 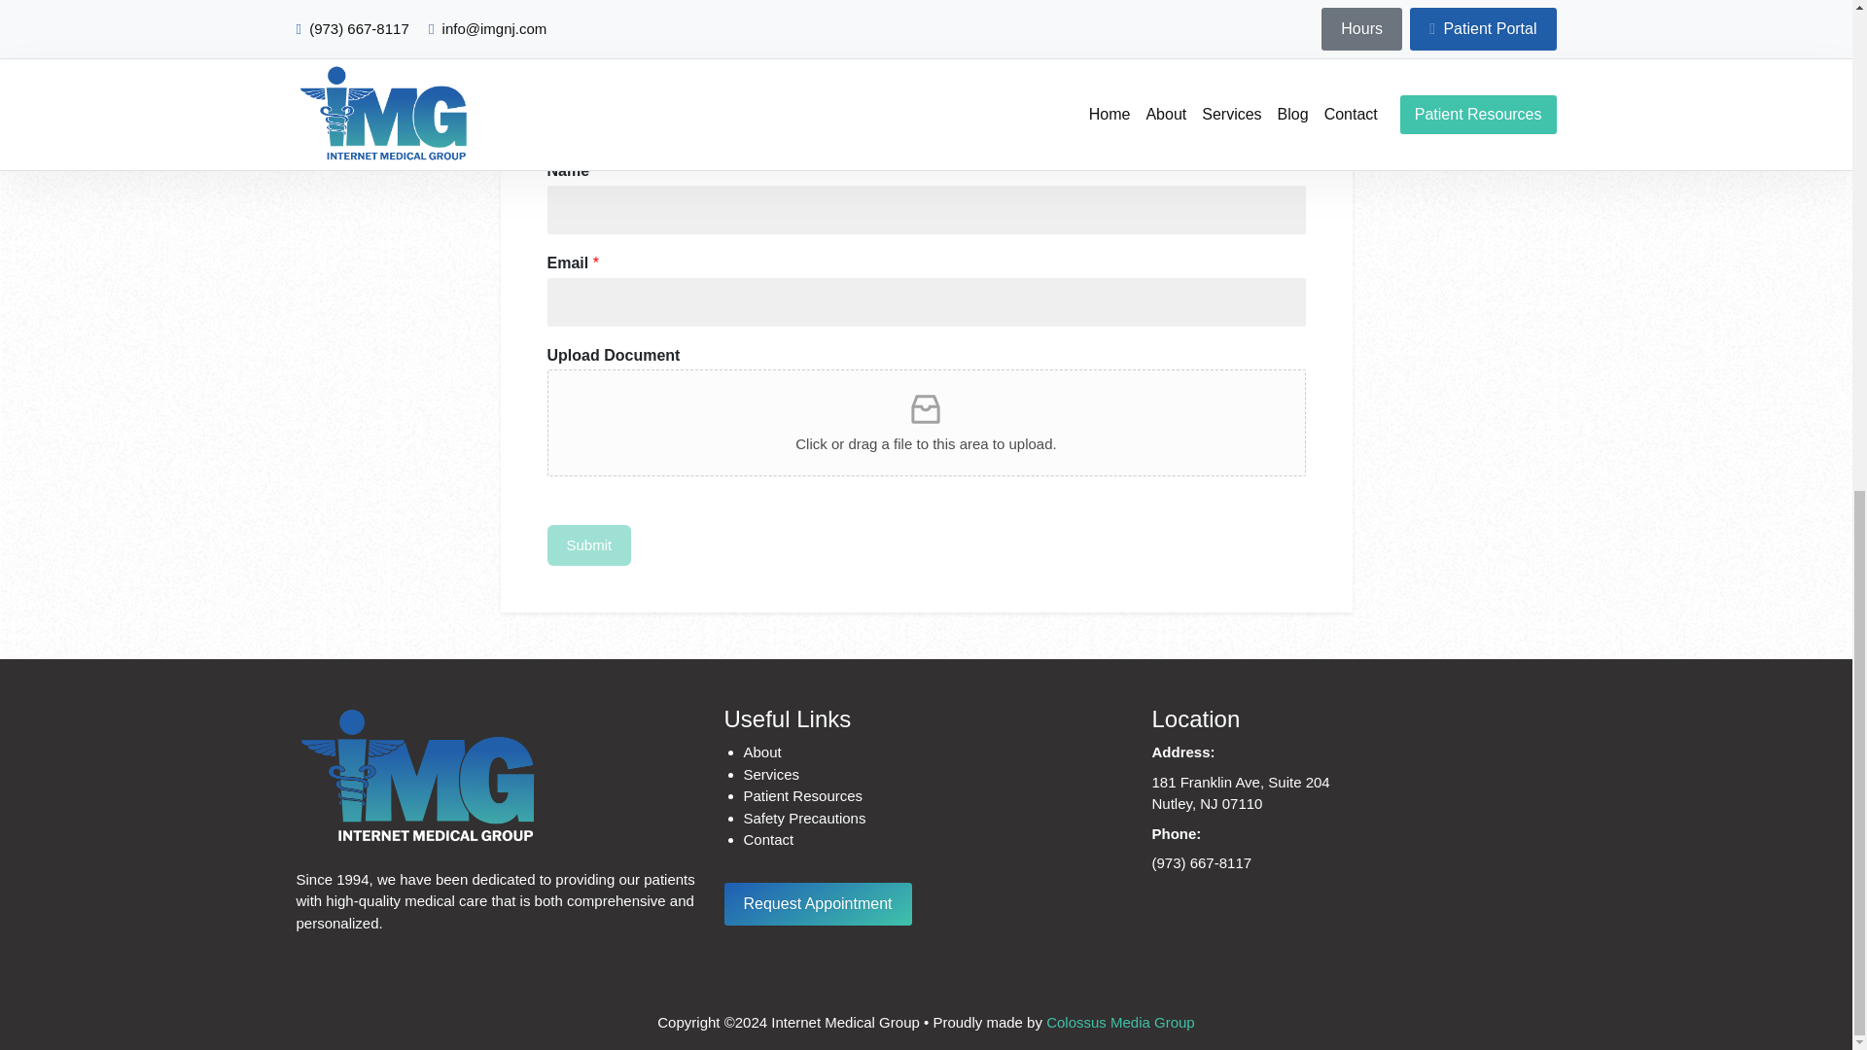 I want to click on Contact, so click(x=588, y=546).